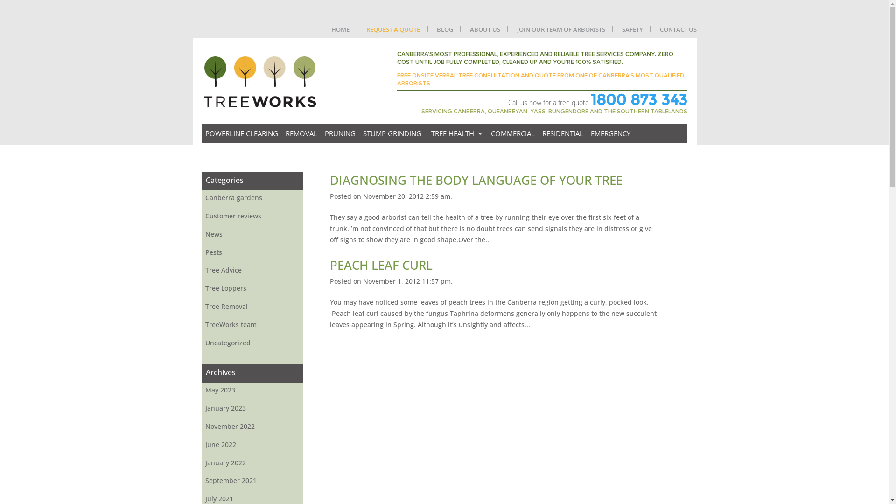  I want to click on Uncategorized, so click(252, 343).